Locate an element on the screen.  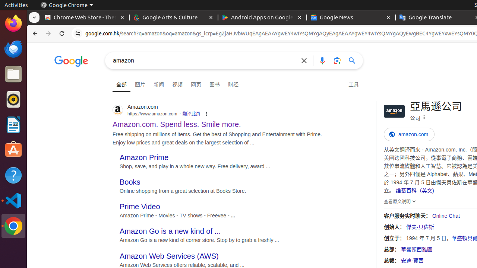
Rhythmbox is located at coordinates (13, 99).